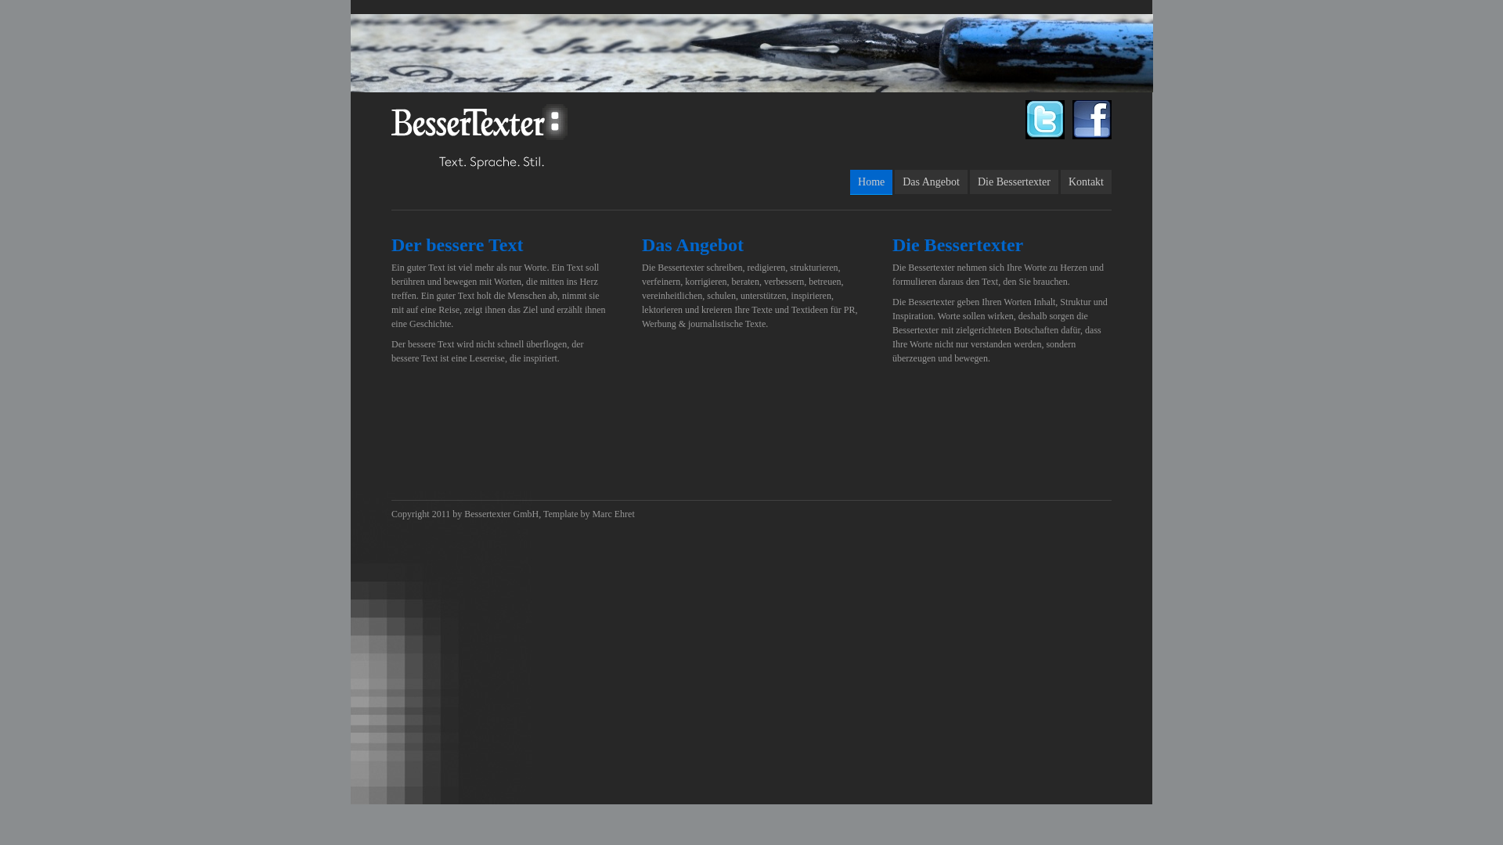 The width and height of the screenshot is (1503, 845). What do you see at coordinates (932, 182) in the screenshot?
I see `Das Angebot` at bounding box center [932, 182].